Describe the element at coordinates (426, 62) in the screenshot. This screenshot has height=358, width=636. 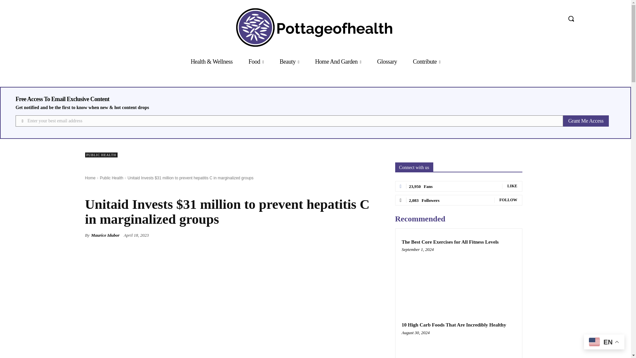
I see `Contribute` at that location.